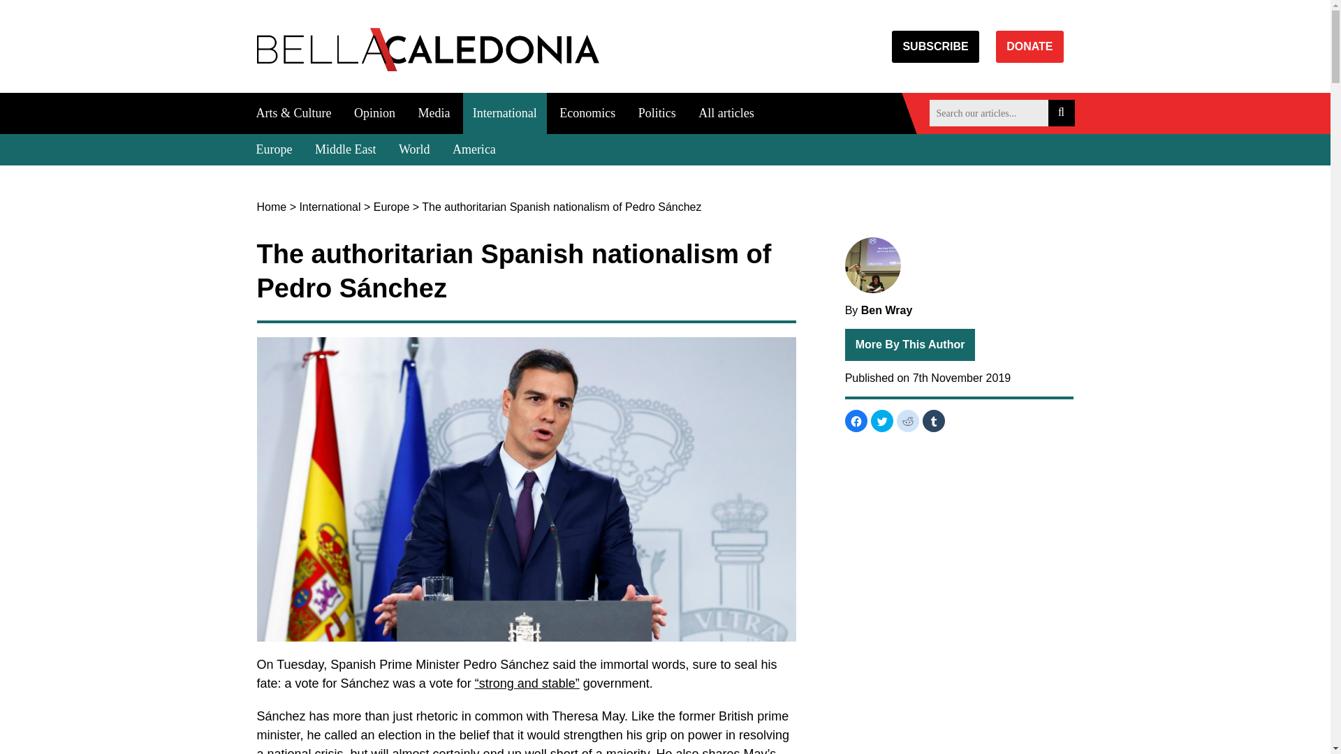 This screenshot has height=754, width=1341. What do you see at coordinates (392, 207) in the screenshot?
I see `Europe` at bounding box center [392, 207].